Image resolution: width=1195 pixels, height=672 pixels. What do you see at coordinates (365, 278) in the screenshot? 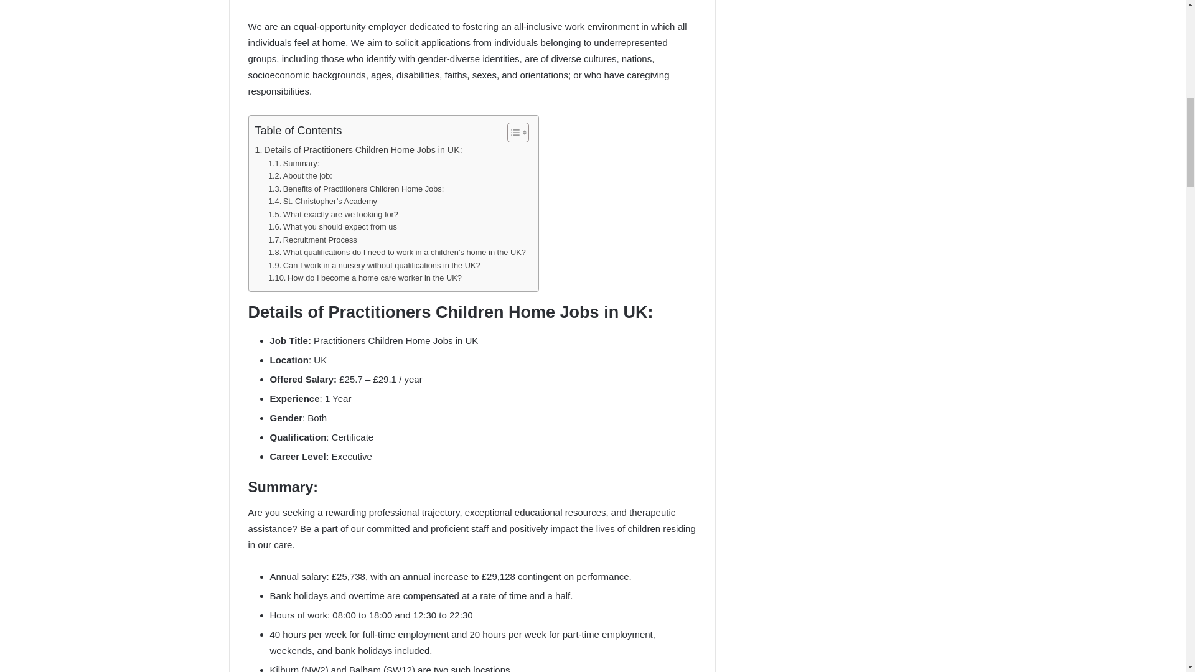
I see `How do I become a home care worker in the UK?` at bounding box center [365, 278].